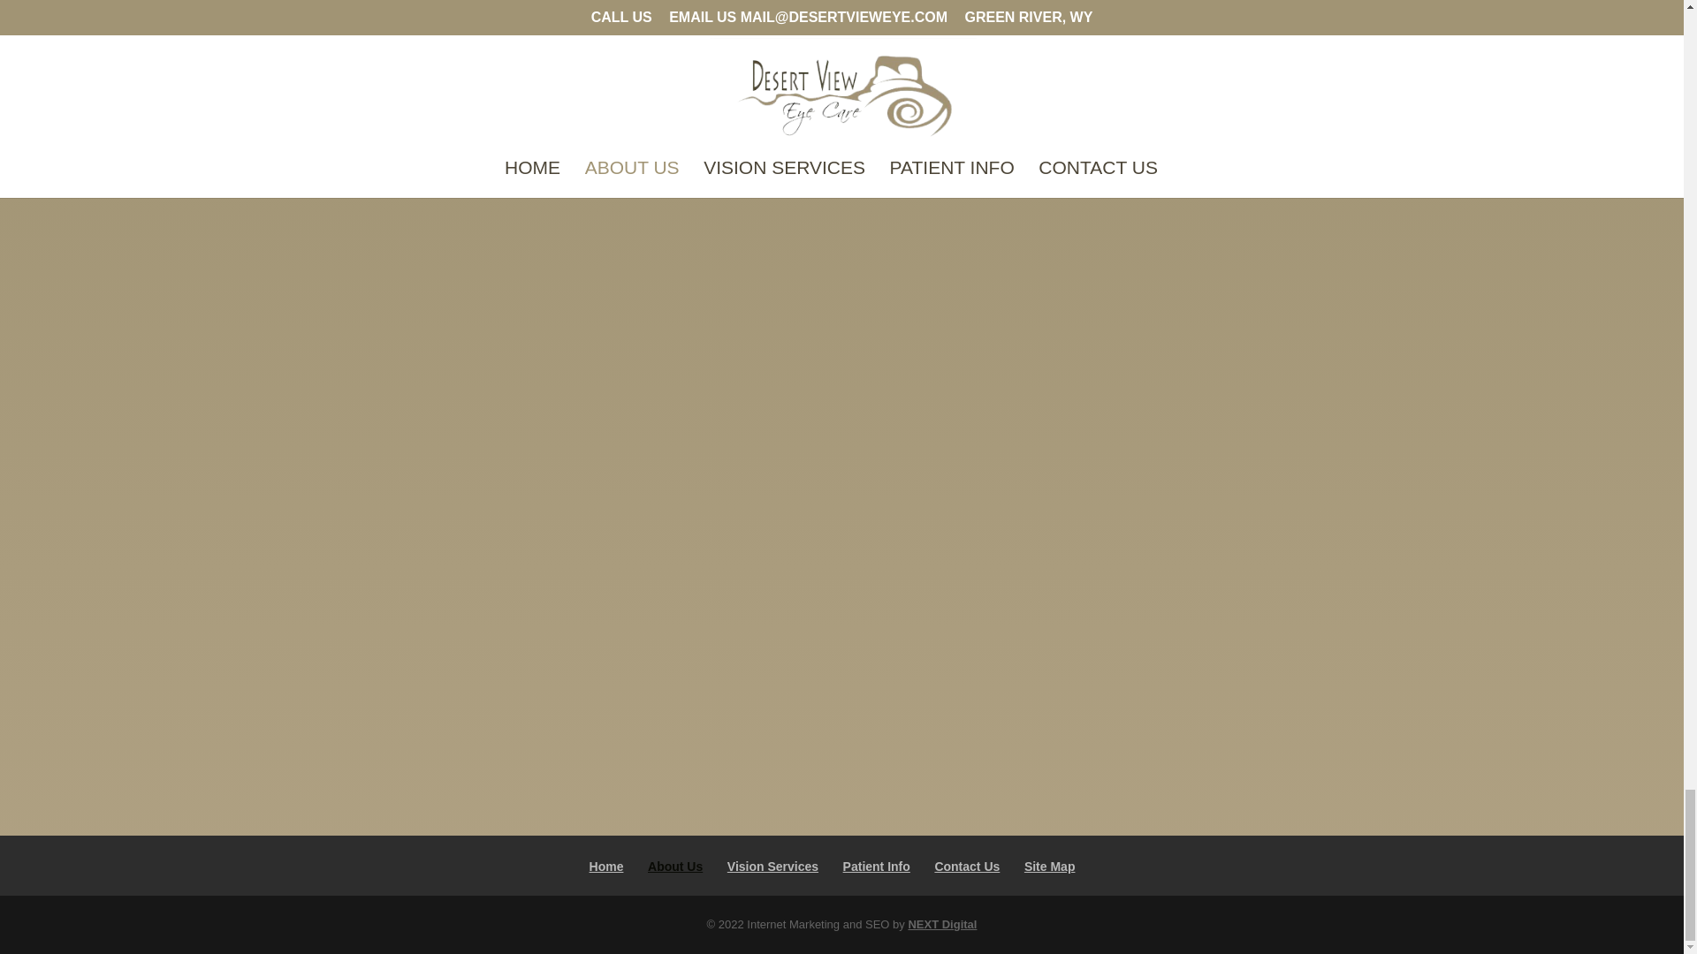 The height and width of the screenshot is (954, 1697). I want to click on Home, so click(606, 867).